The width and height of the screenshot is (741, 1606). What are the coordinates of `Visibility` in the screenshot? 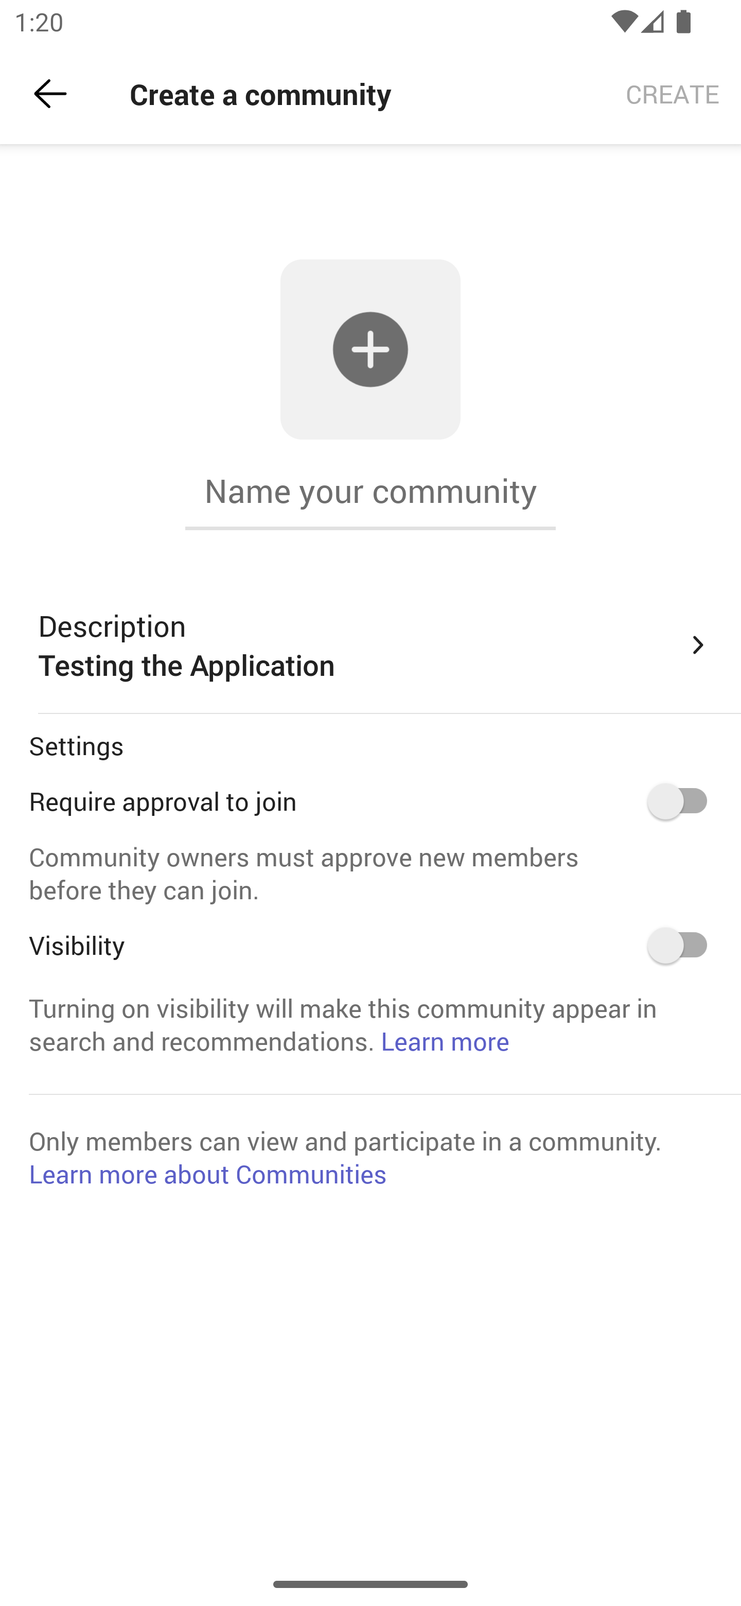 It's located at (683, 945).